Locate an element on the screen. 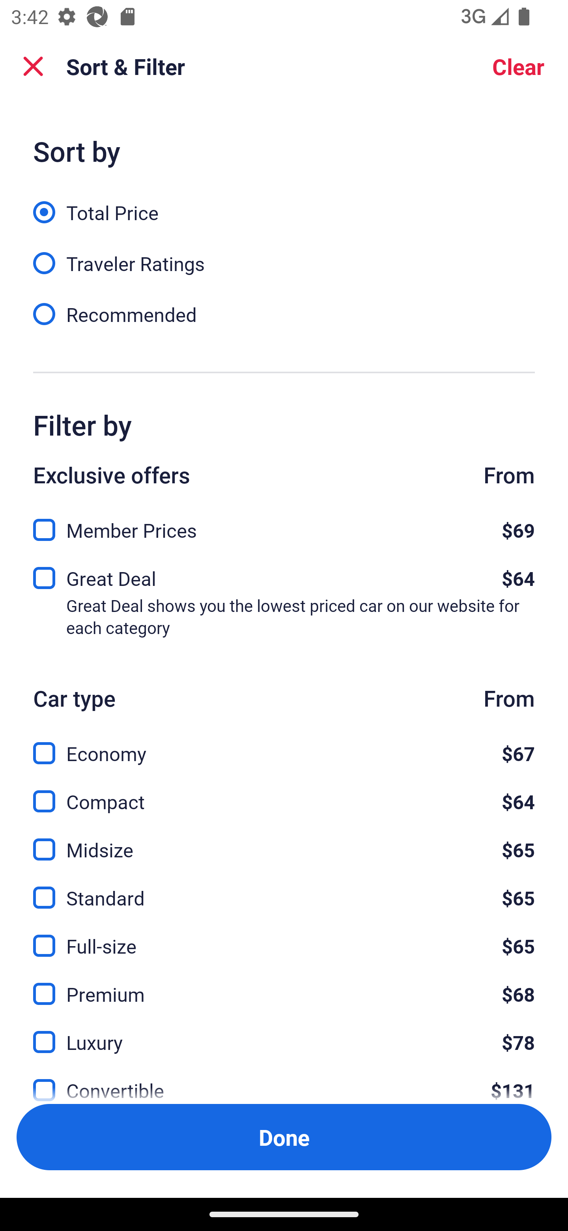 This screenshot has width=568, height=1231. Apply and close Sort and Filter Done is located at coordinates (284, 1137).